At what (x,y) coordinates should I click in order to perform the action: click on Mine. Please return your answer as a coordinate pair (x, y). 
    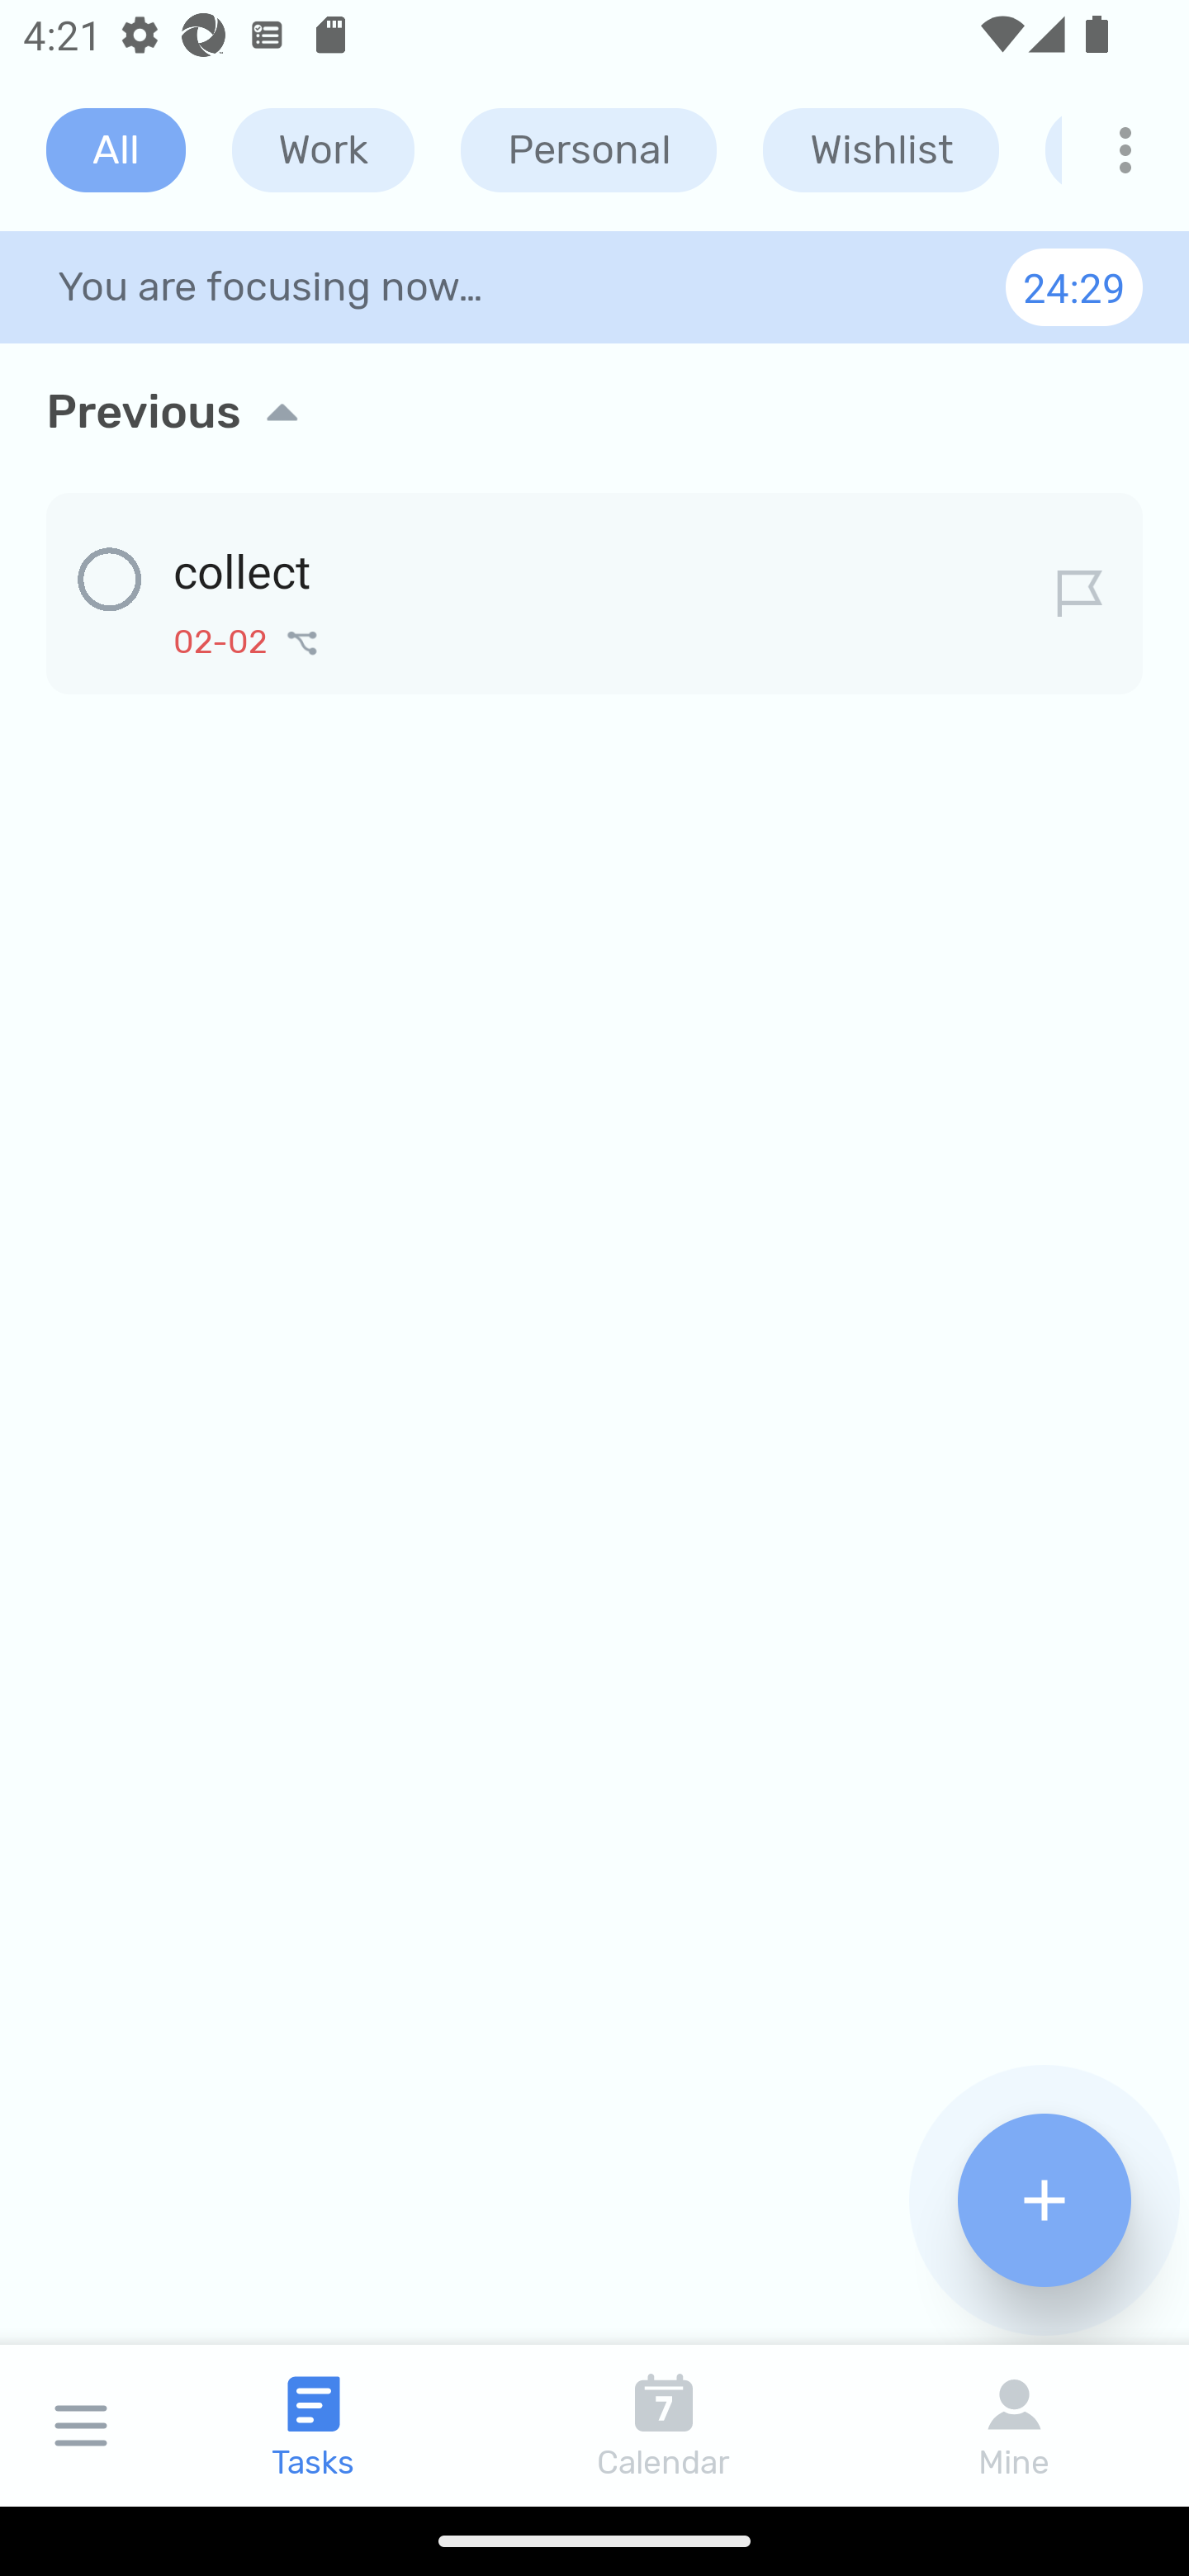
    Looking at the image, I should click on (1014, 2425).